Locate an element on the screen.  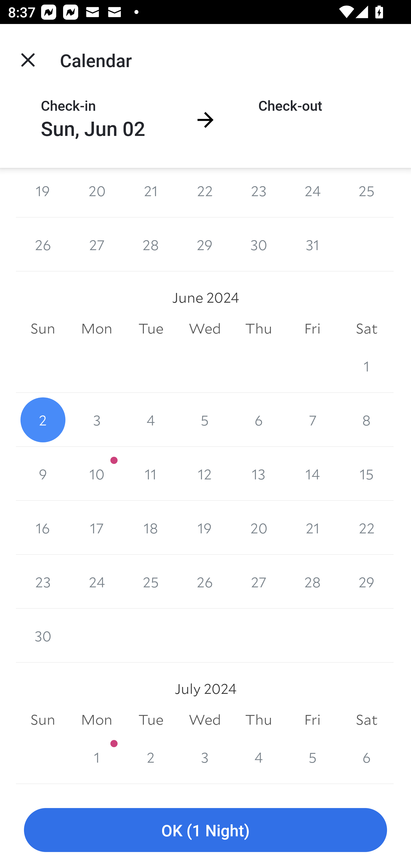
Fri is located at coordinates (312, 328).